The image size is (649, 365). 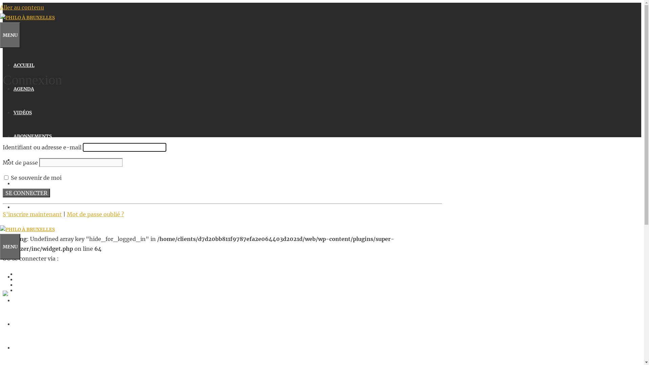 What do you see at coordinates (24, 277) in the screenshot?
I see `ACCUEIL` at bounding box center [24, 277].